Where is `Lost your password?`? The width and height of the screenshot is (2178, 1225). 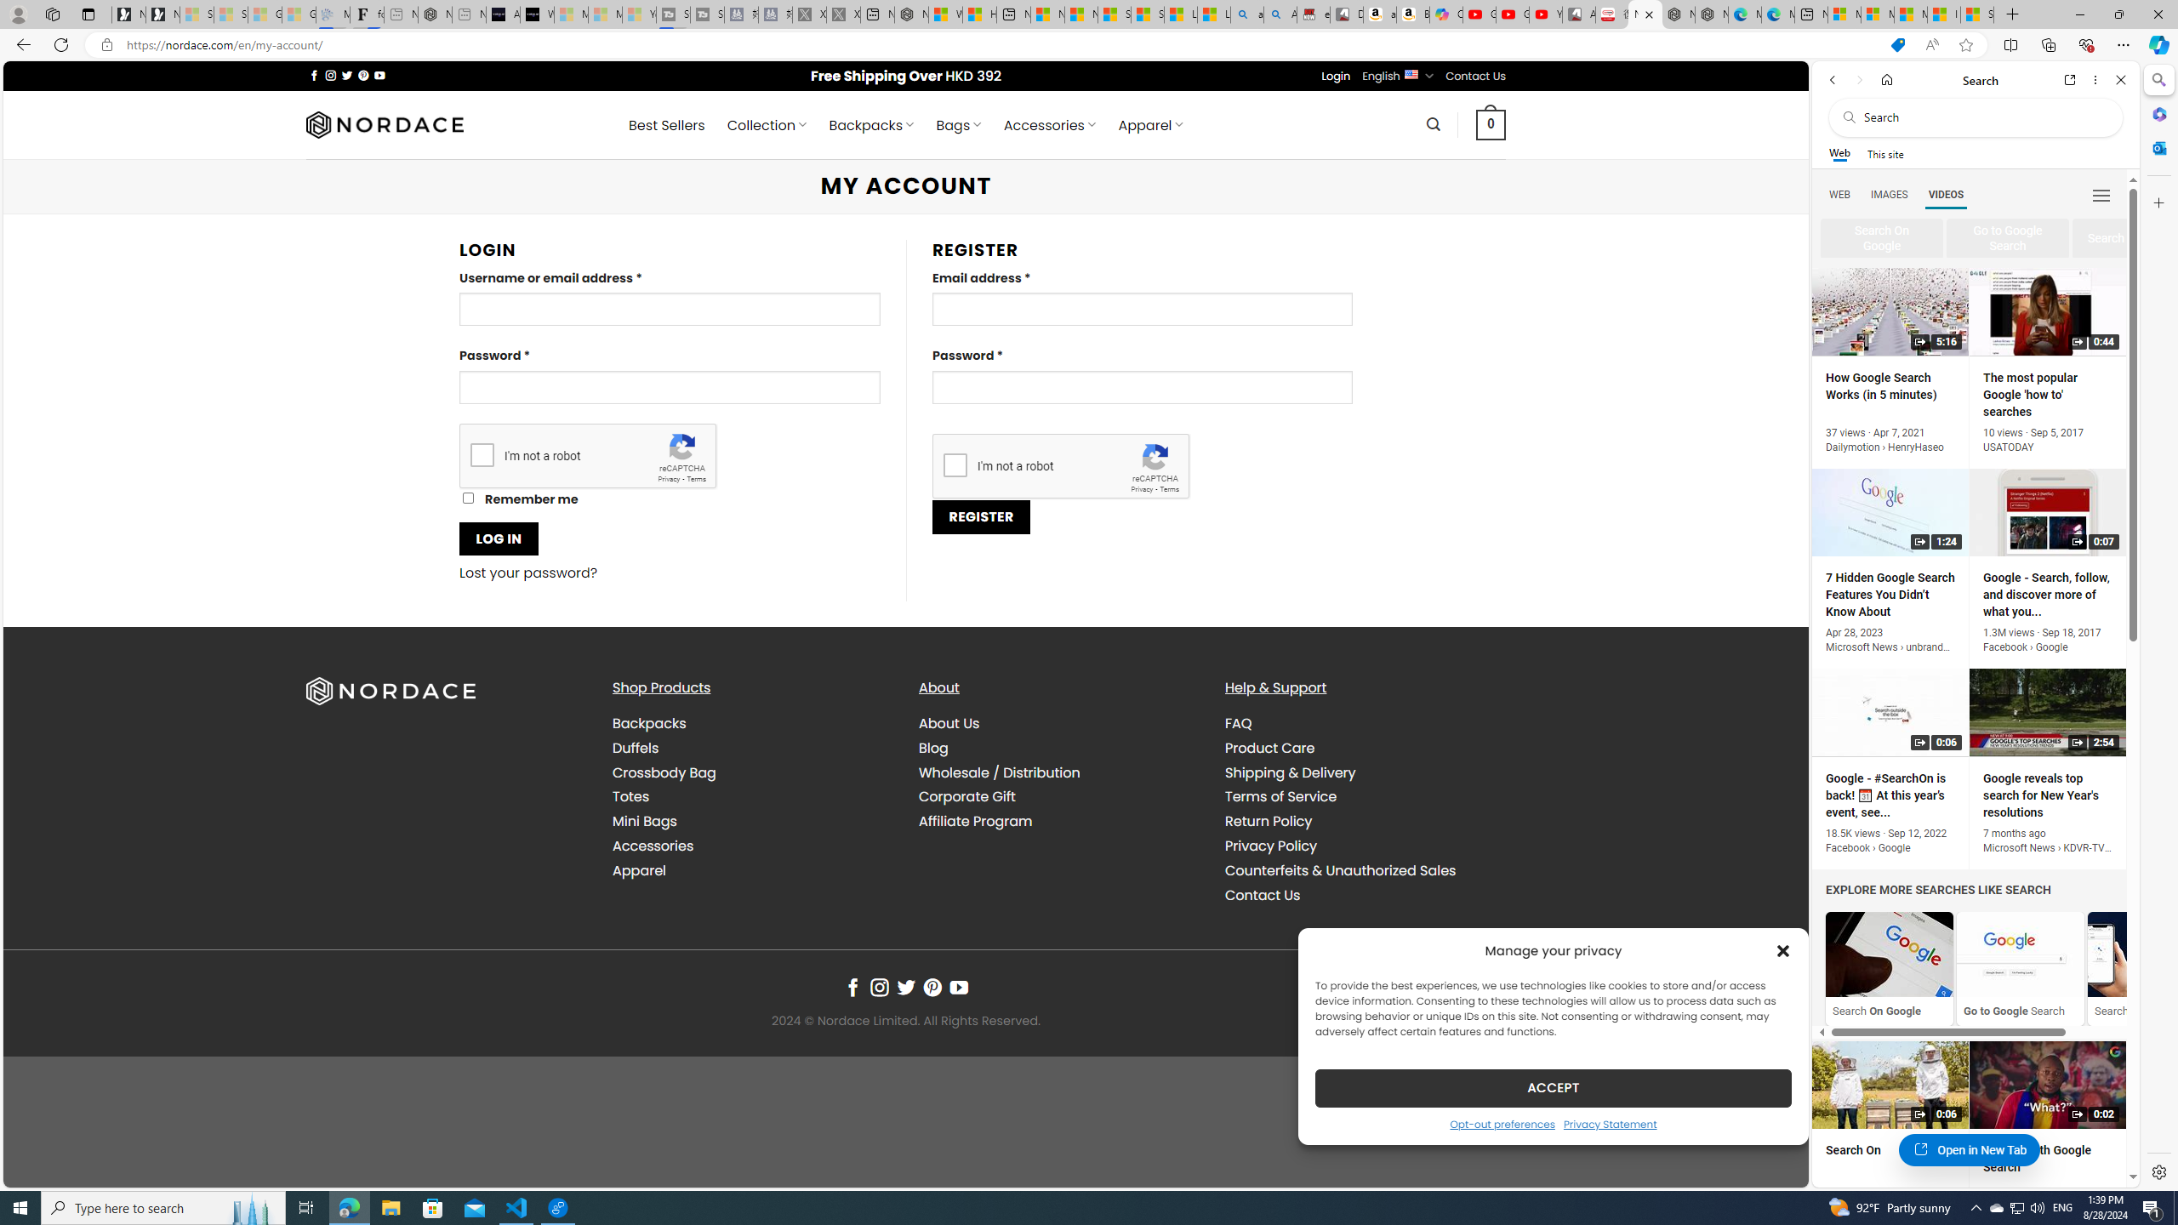 Lost your password? is located at coordinates (529, 573).